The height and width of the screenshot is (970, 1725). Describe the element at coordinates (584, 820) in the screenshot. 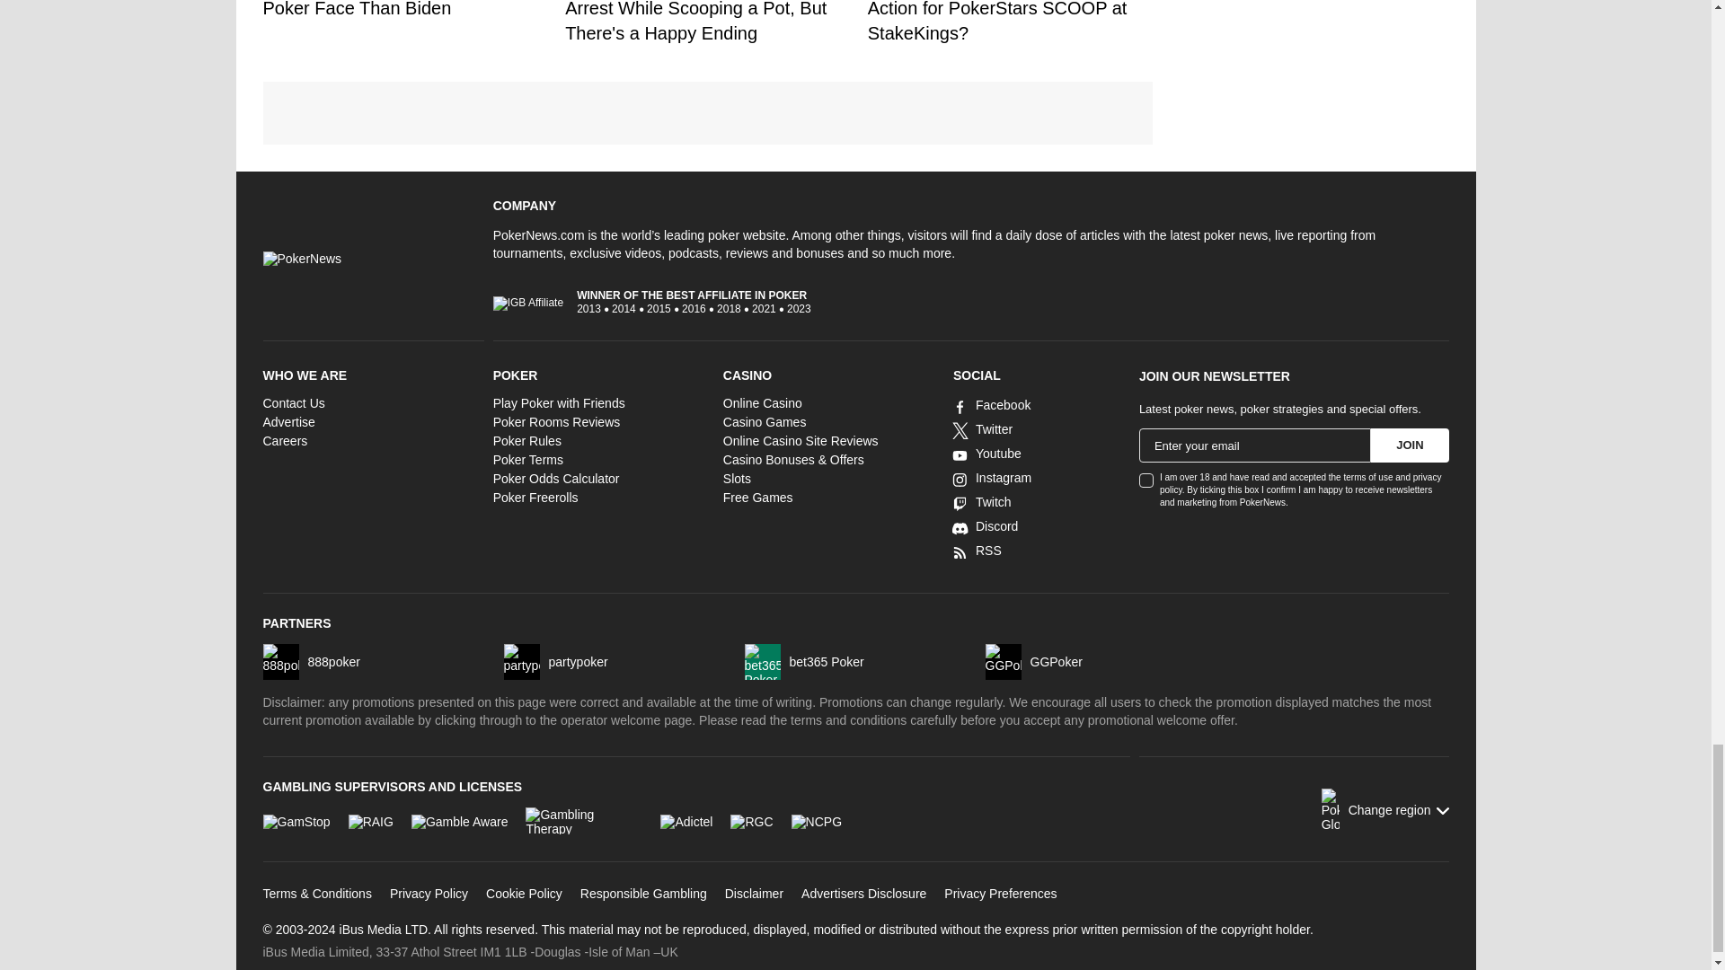

I see `Gambling Therapy` at that location.